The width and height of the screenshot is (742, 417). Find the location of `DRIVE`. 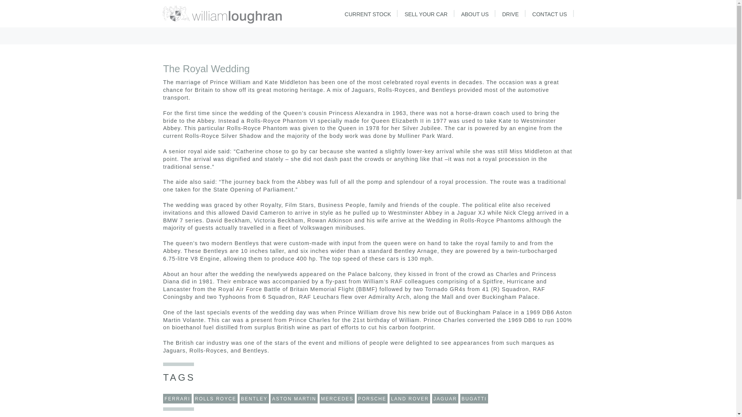

DRIVE is located at coordinates (510, 14).